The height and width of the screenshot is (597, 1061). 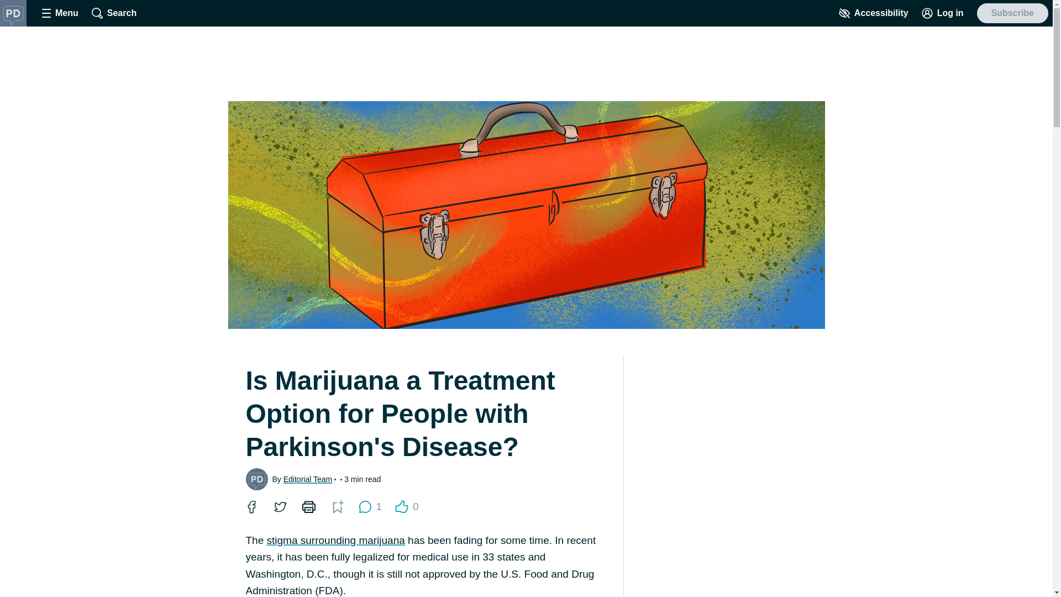 I want to click on Search, so click(x=114, y=13).